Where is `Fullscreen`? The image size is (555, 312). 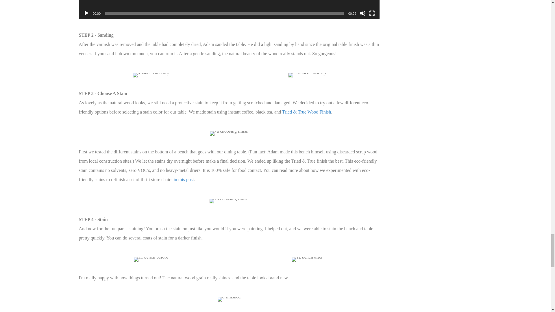
Fullscreen is located at coordinates (372, 13).